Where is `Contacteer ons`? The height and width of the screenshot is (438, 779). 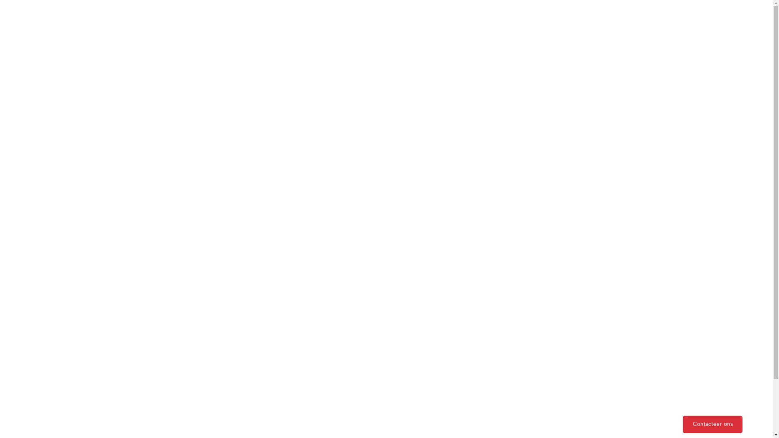
Contacteer ons is located at coordinates (712, 424).